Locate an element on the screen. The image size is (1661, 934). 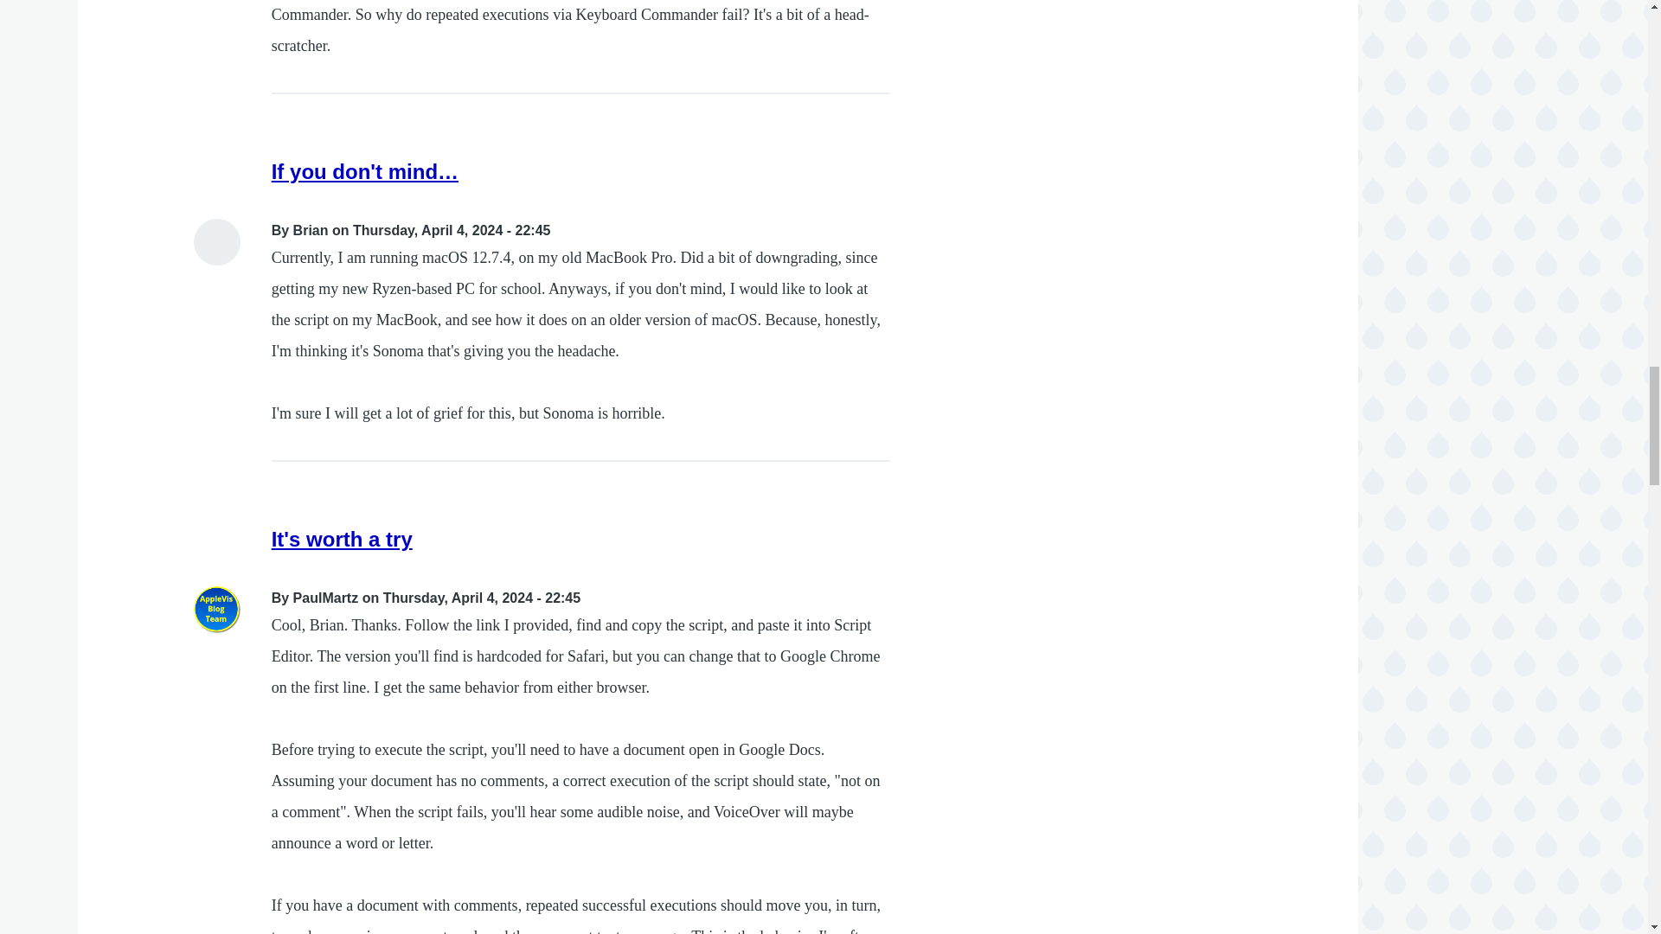
It's worth a try is located at coordinates (342, 540).